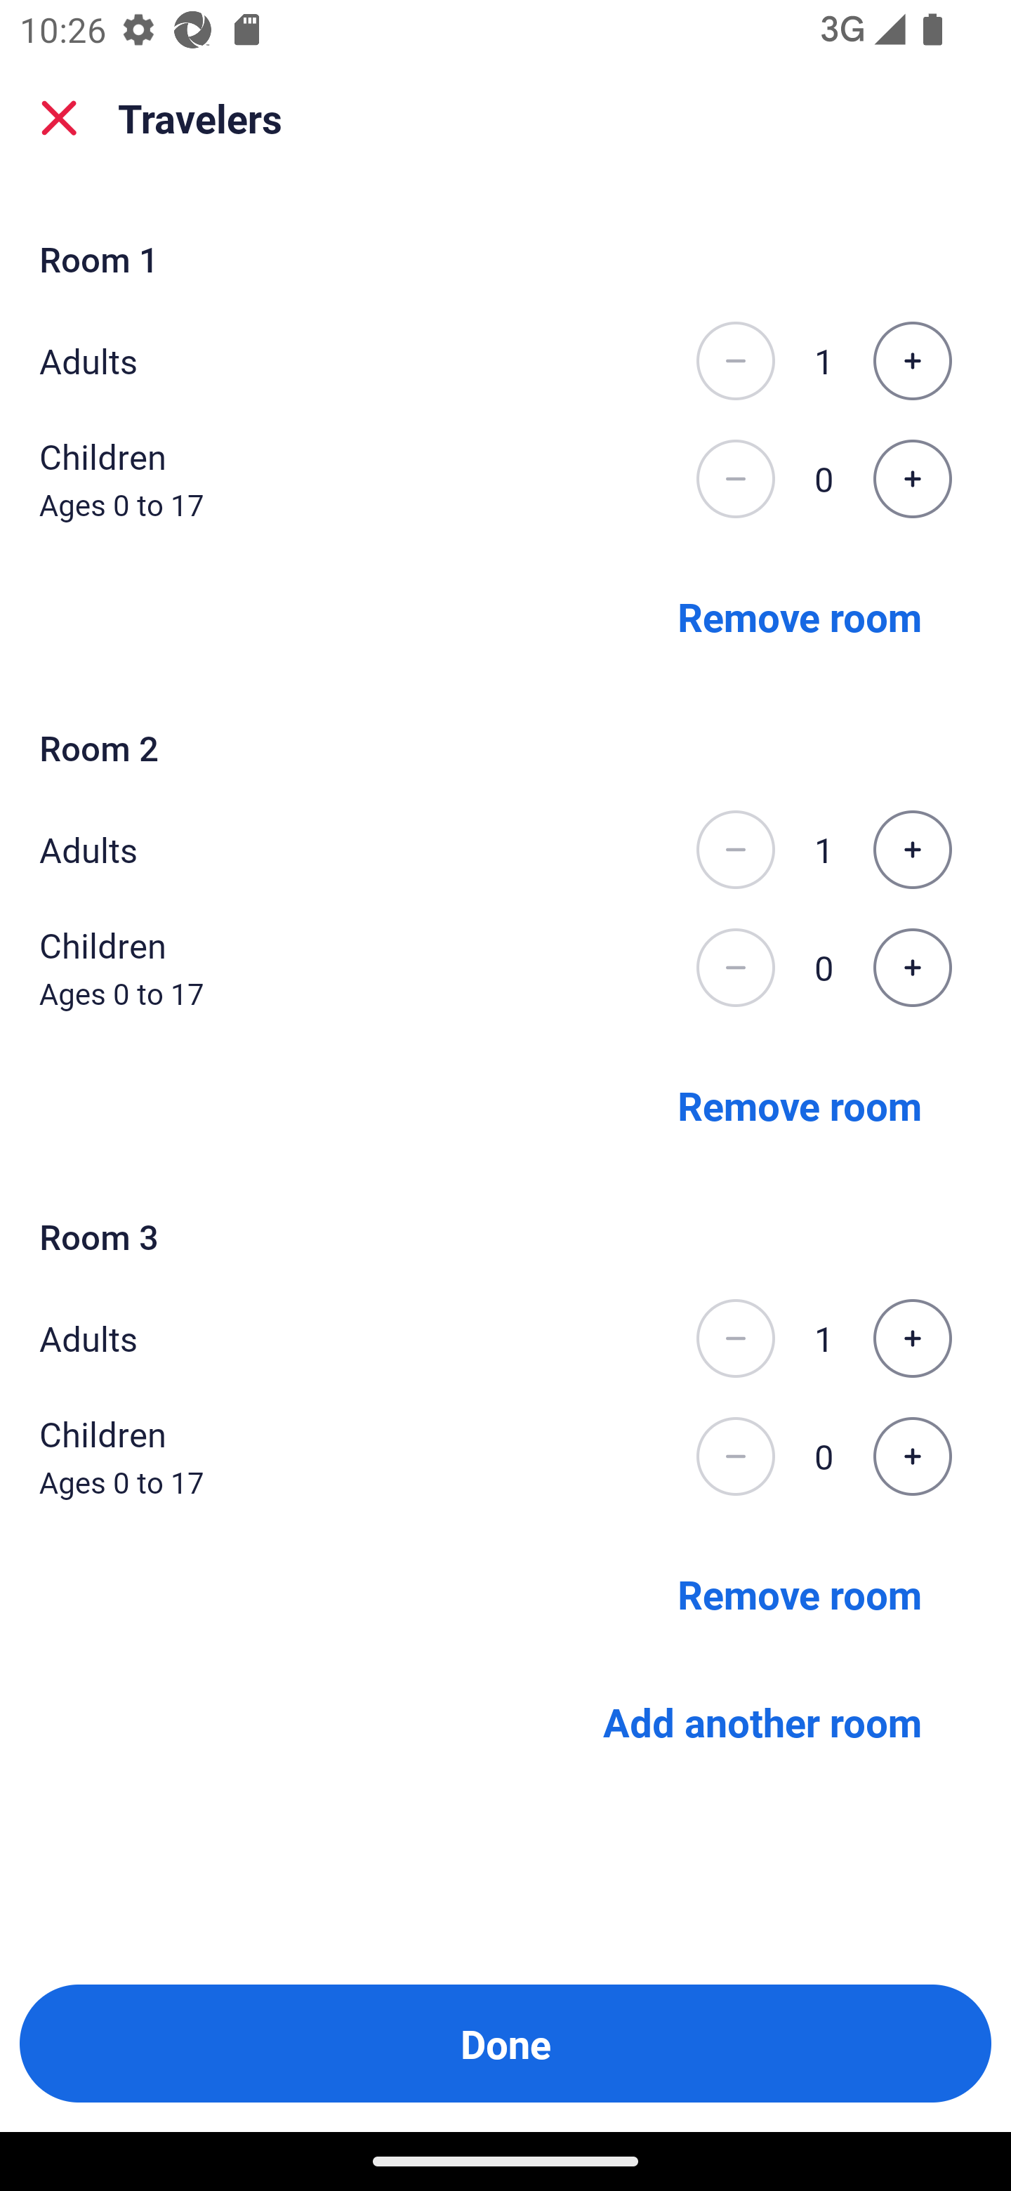 The width and height of the screenshot is (1011, 2191). What do you see at coordinates (505, 2044) in the screenshot?
I see `Done` at bounding box center [505, 2044].